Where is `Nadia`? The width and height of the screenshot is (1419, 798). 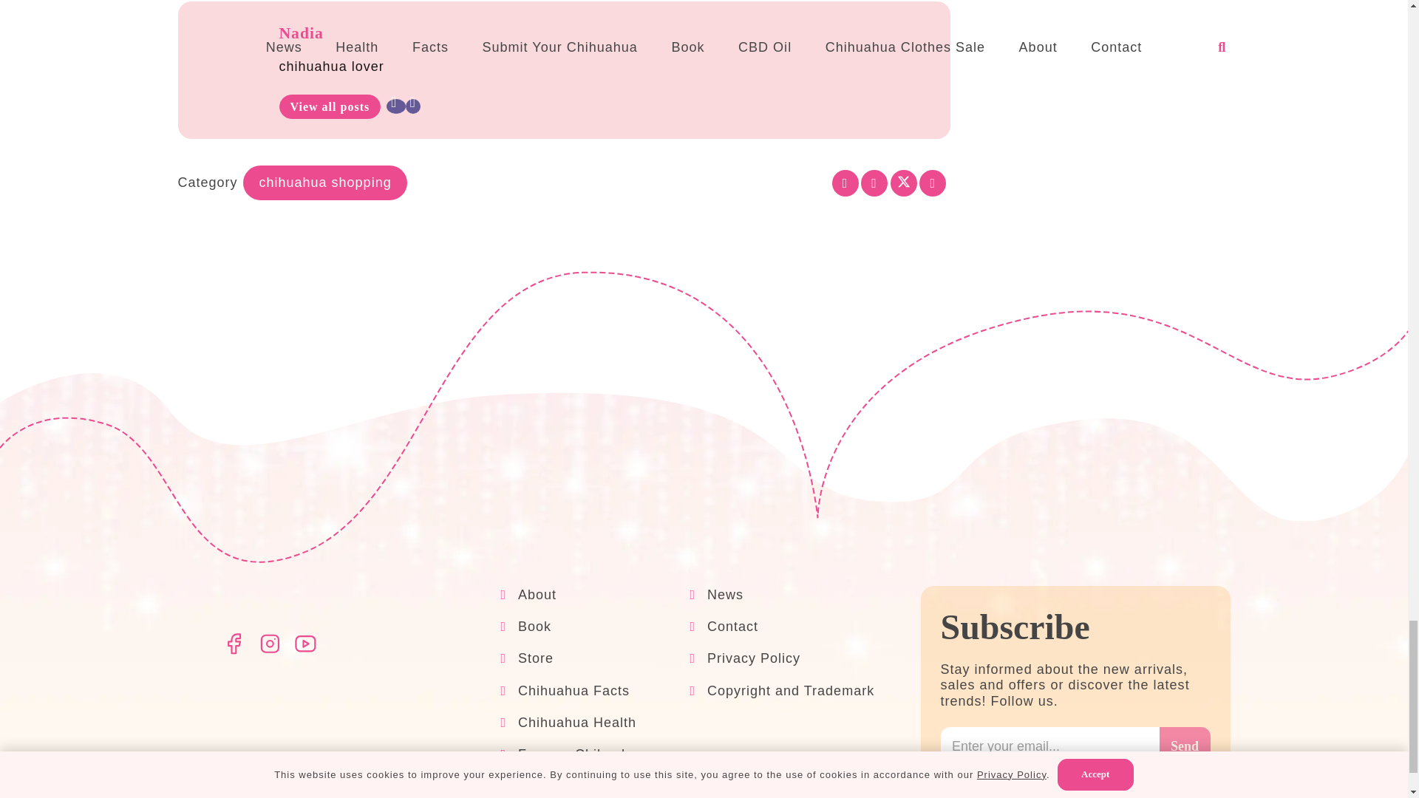 Nadia is located at coordinates (302, 33).